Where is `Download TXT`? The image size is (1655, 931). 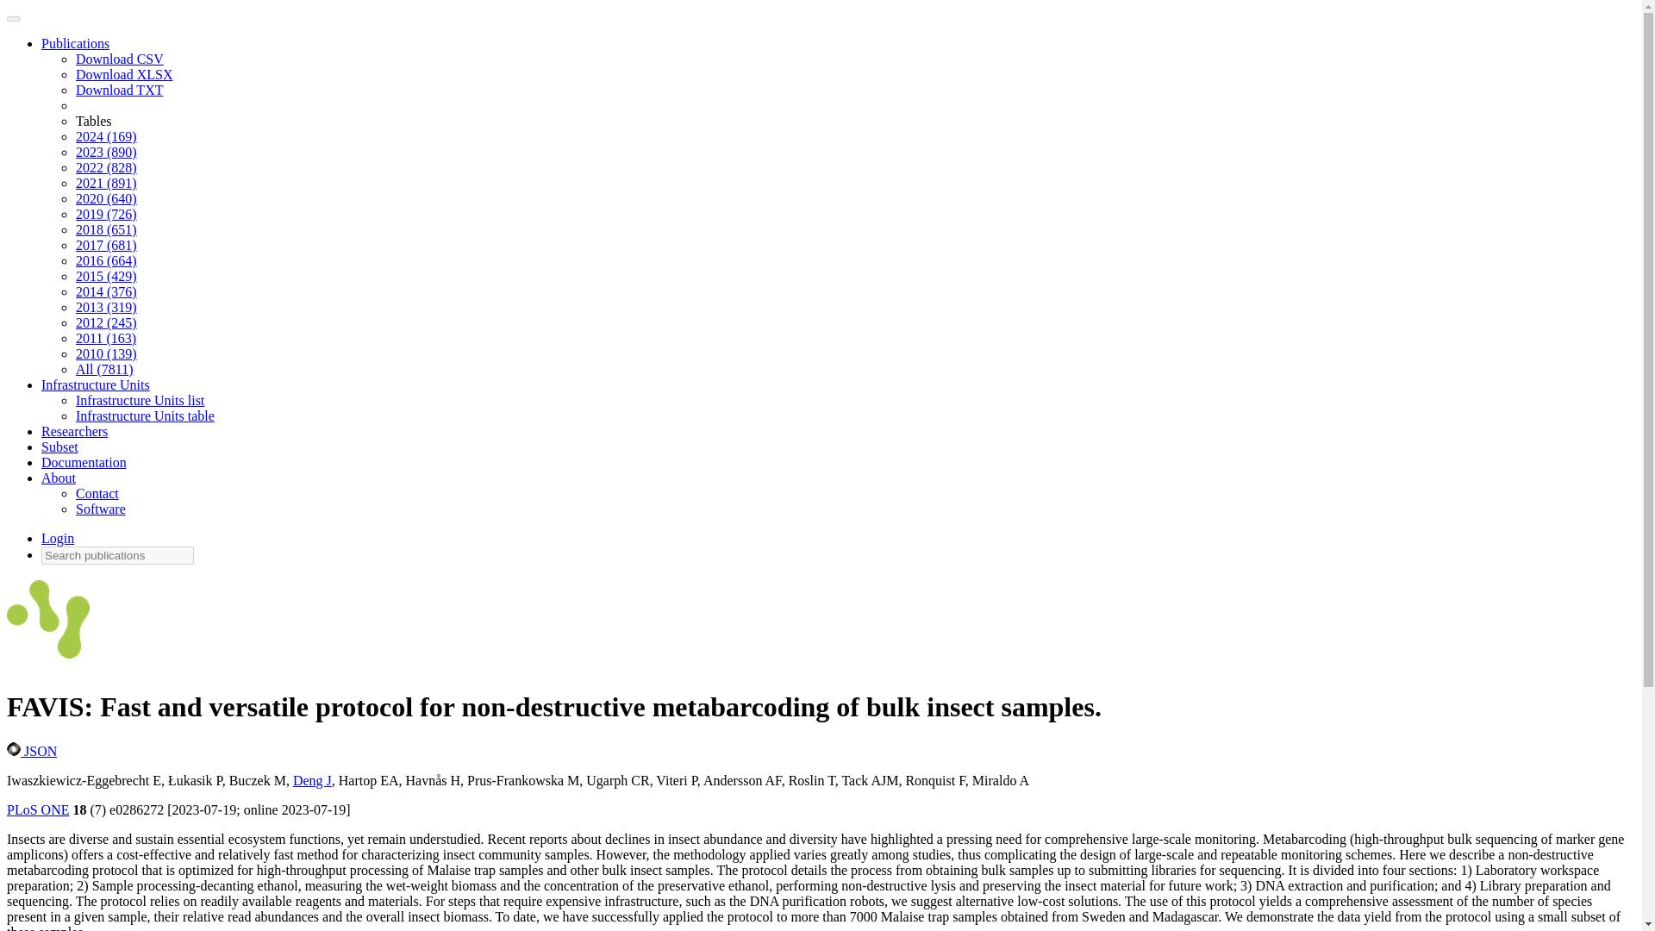
Download TXT is located at coordinates (119, 90).